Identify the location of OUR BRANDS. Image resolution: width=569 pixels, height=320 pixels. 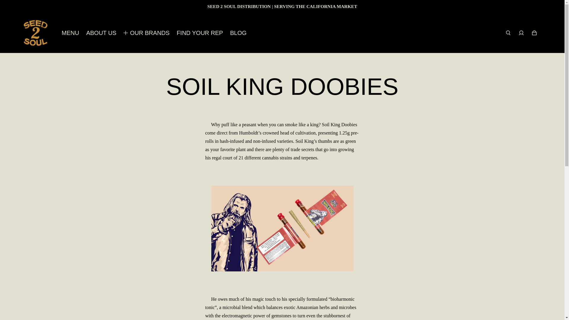
(150, 33).